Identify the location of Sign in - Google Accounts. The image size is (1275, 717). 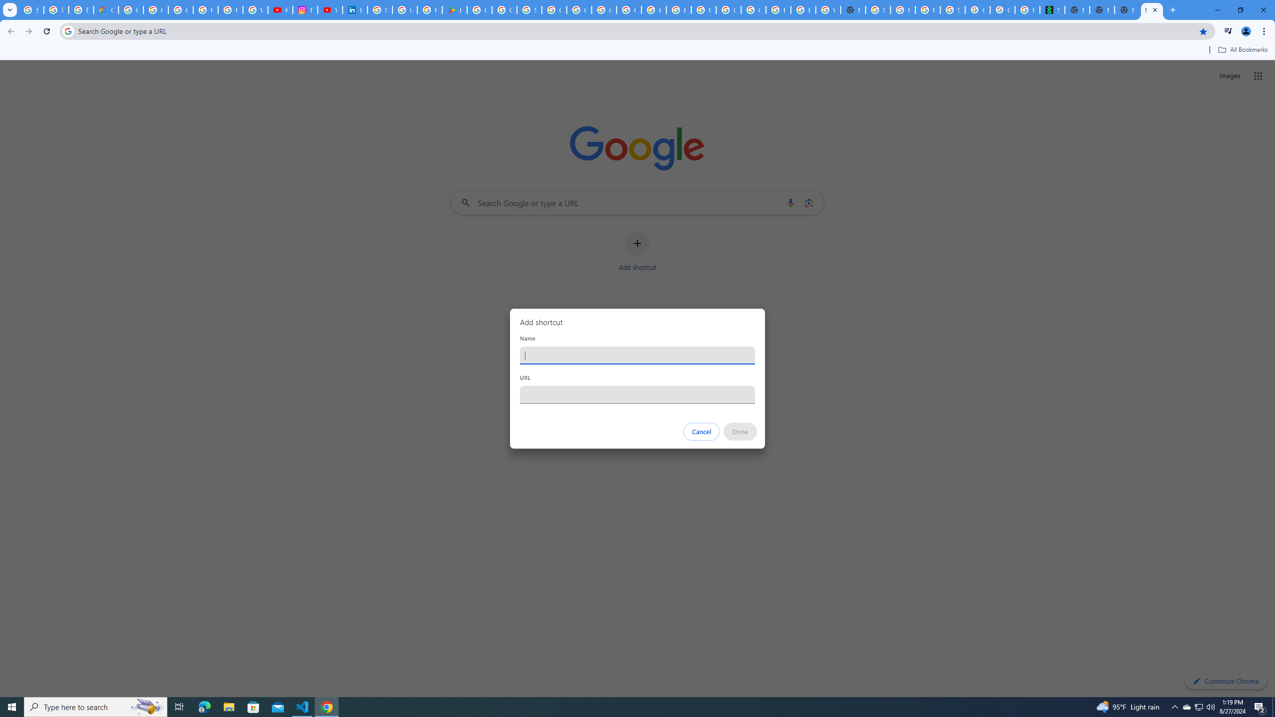
(878, 10).